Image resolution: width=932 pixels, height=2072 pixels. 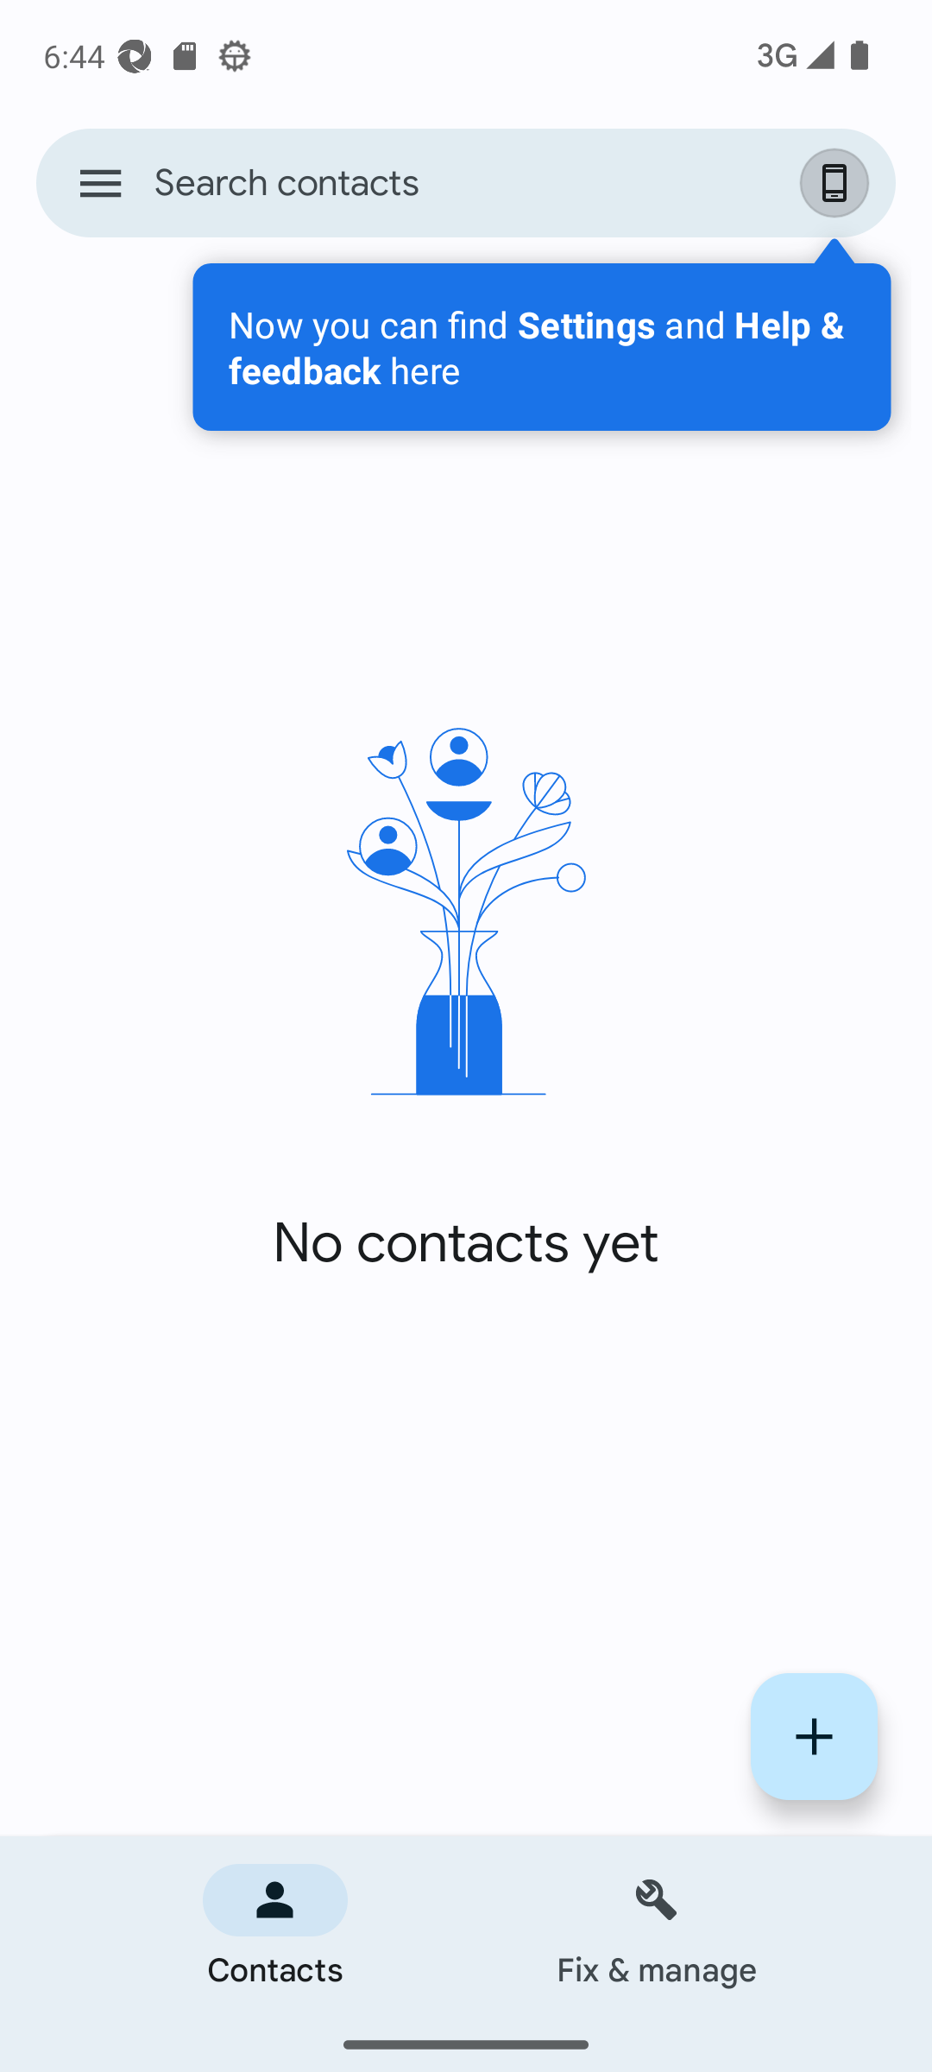 What do you see at coordinates (656, 1927) in the screenshot?
I see `Fix & manage` at bounding box center [656, 1927].